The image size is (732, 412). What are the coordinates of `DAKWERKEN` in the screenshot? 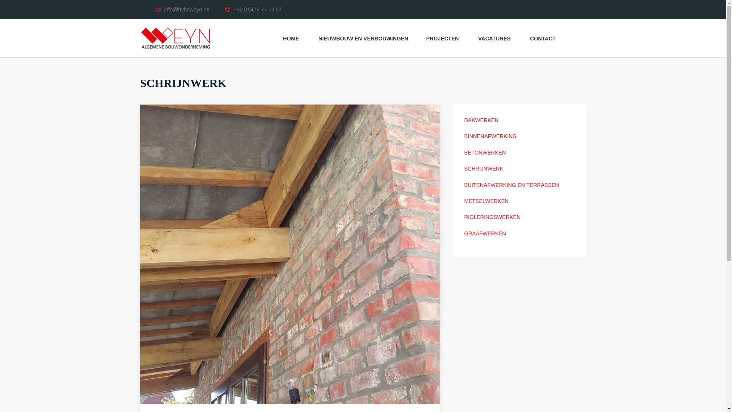 It's located at (482, 120).